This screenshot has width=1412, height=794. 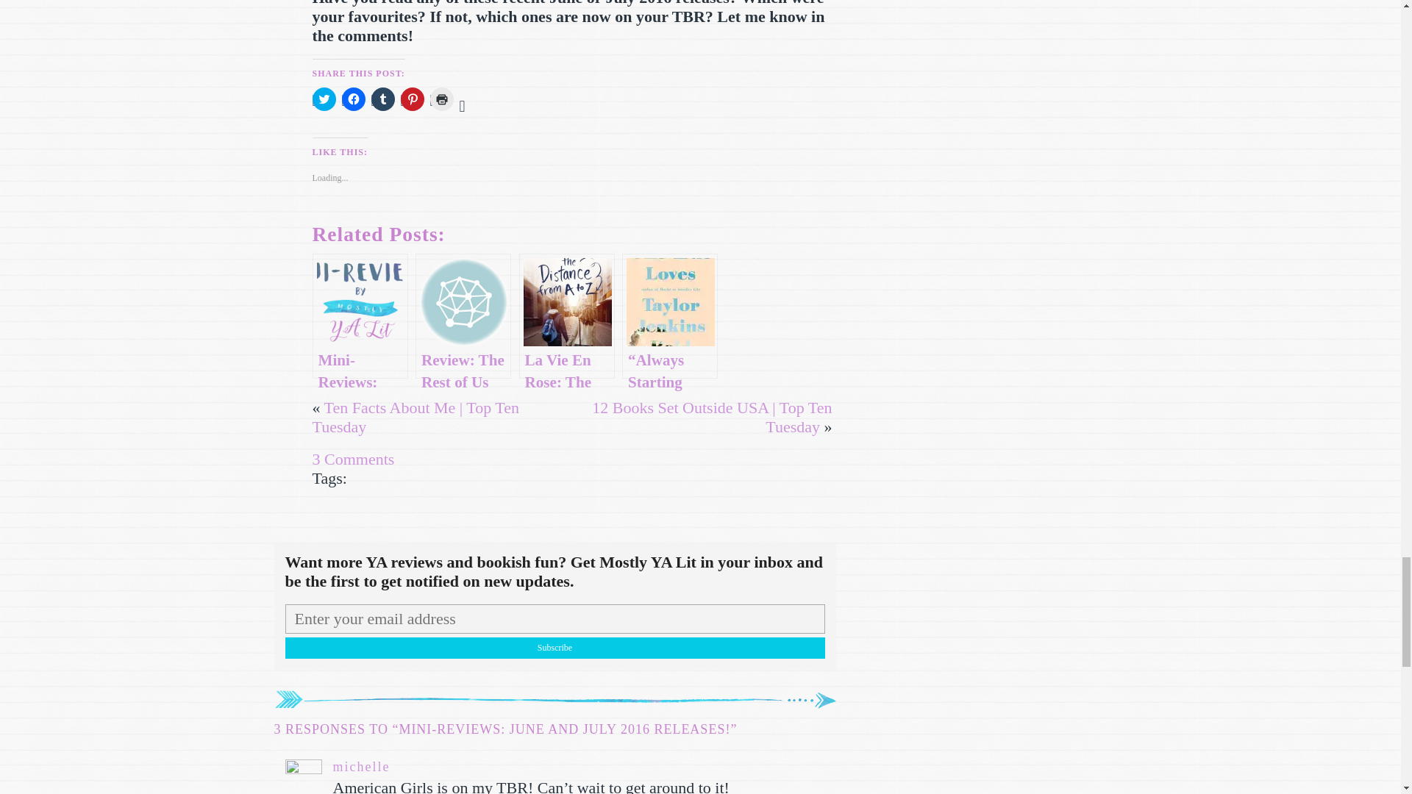 What do you see at coordinates (324, 99) in the screenshot?
I see `Click to share on Twitter` at bounding box center [324, 99].